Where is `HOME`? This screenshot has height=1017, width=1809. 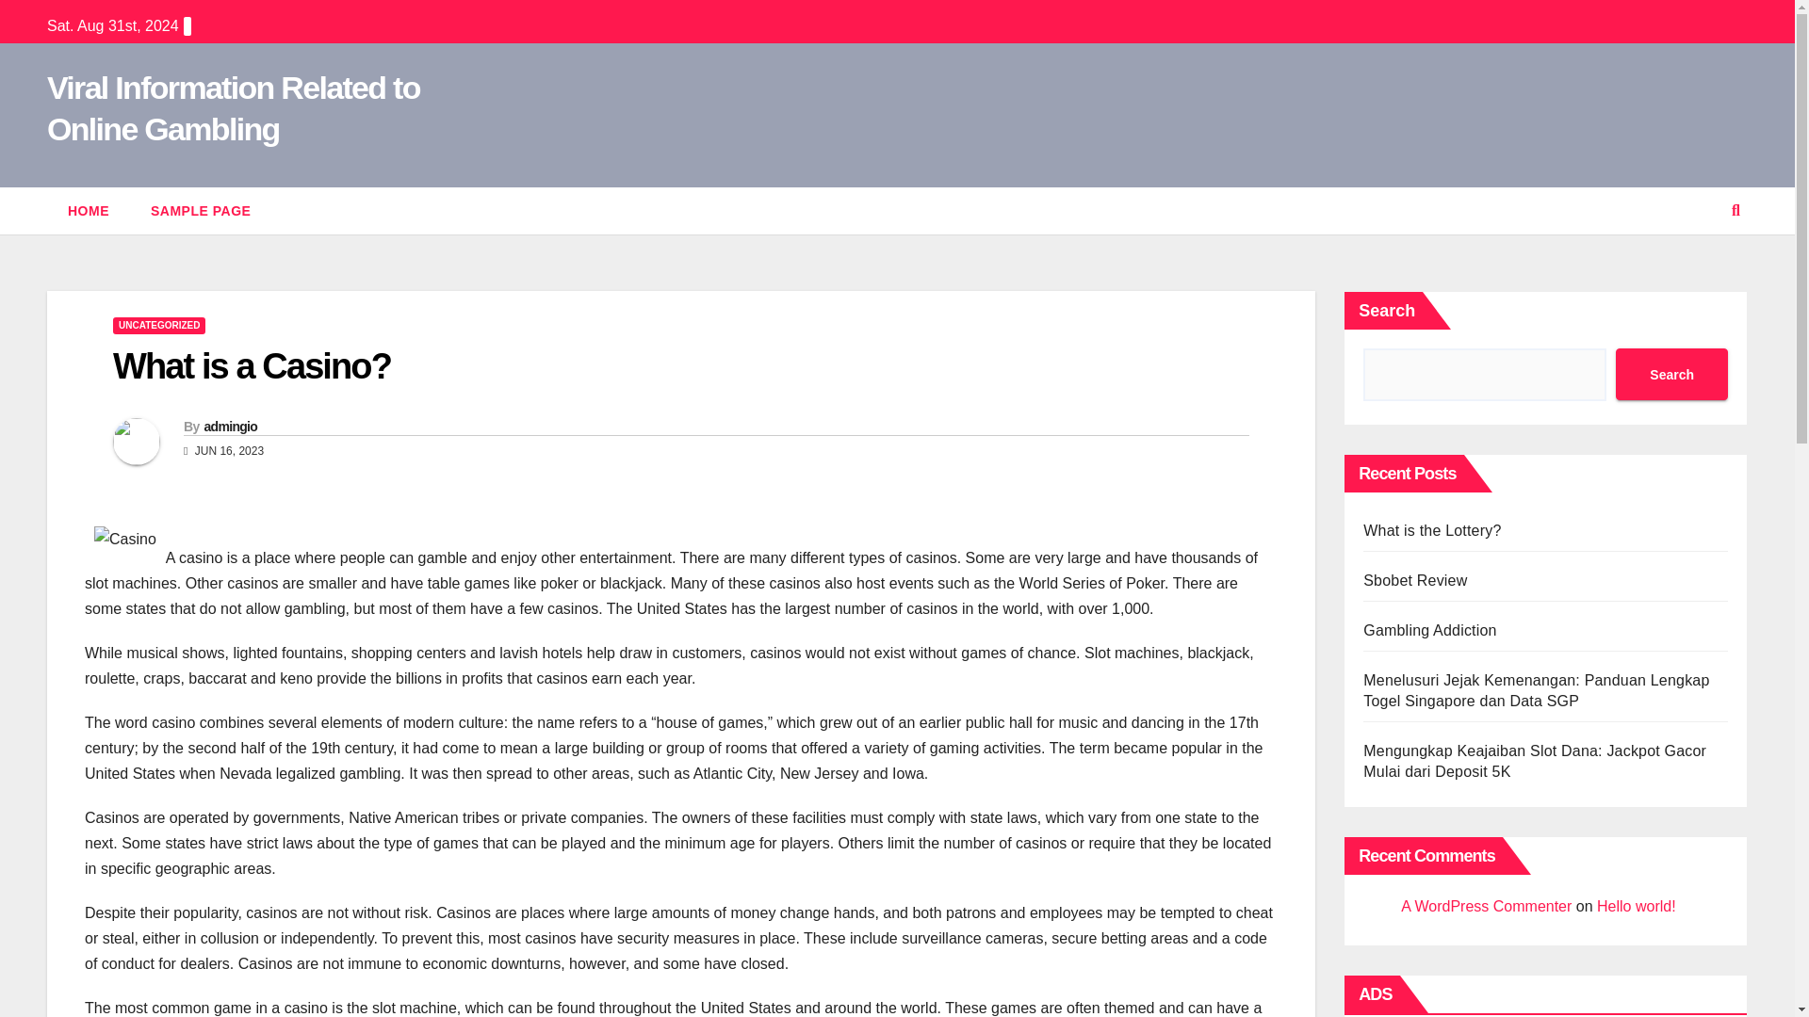
HOME is located at coordinates (89, 211).